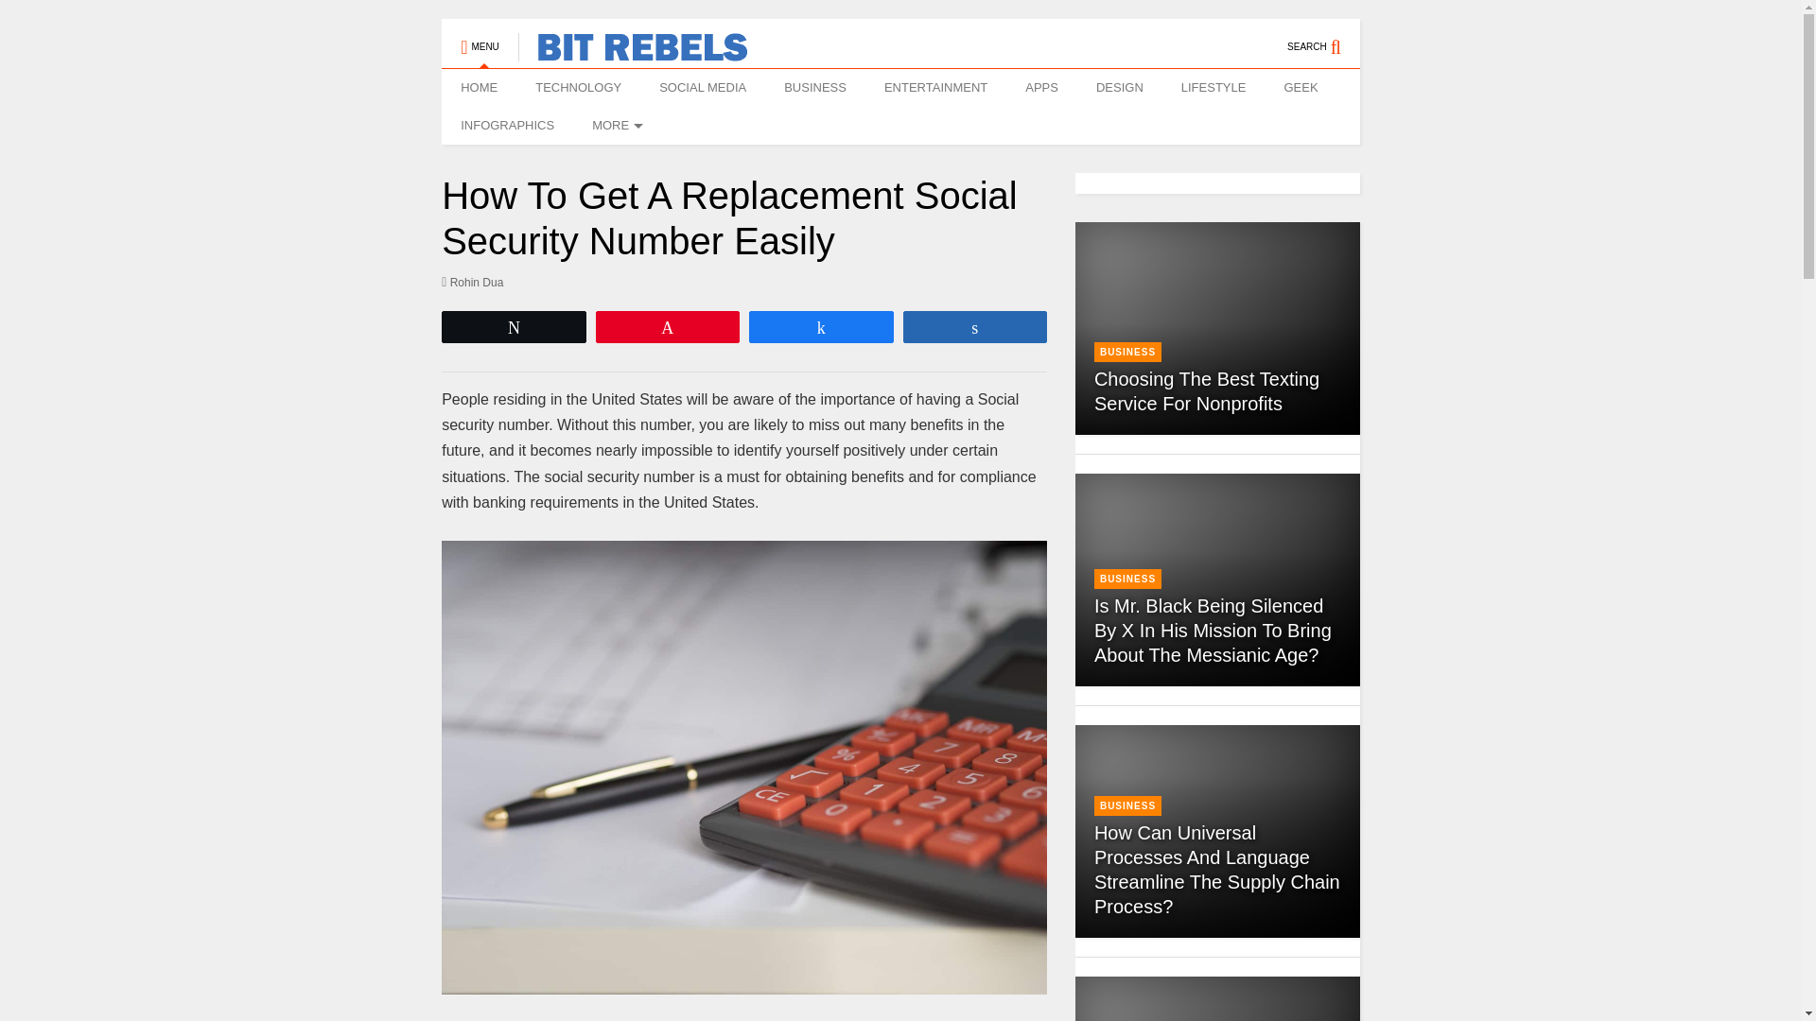 The image size is (1816, 1021). I want to click on HOME, so click(479, 88).